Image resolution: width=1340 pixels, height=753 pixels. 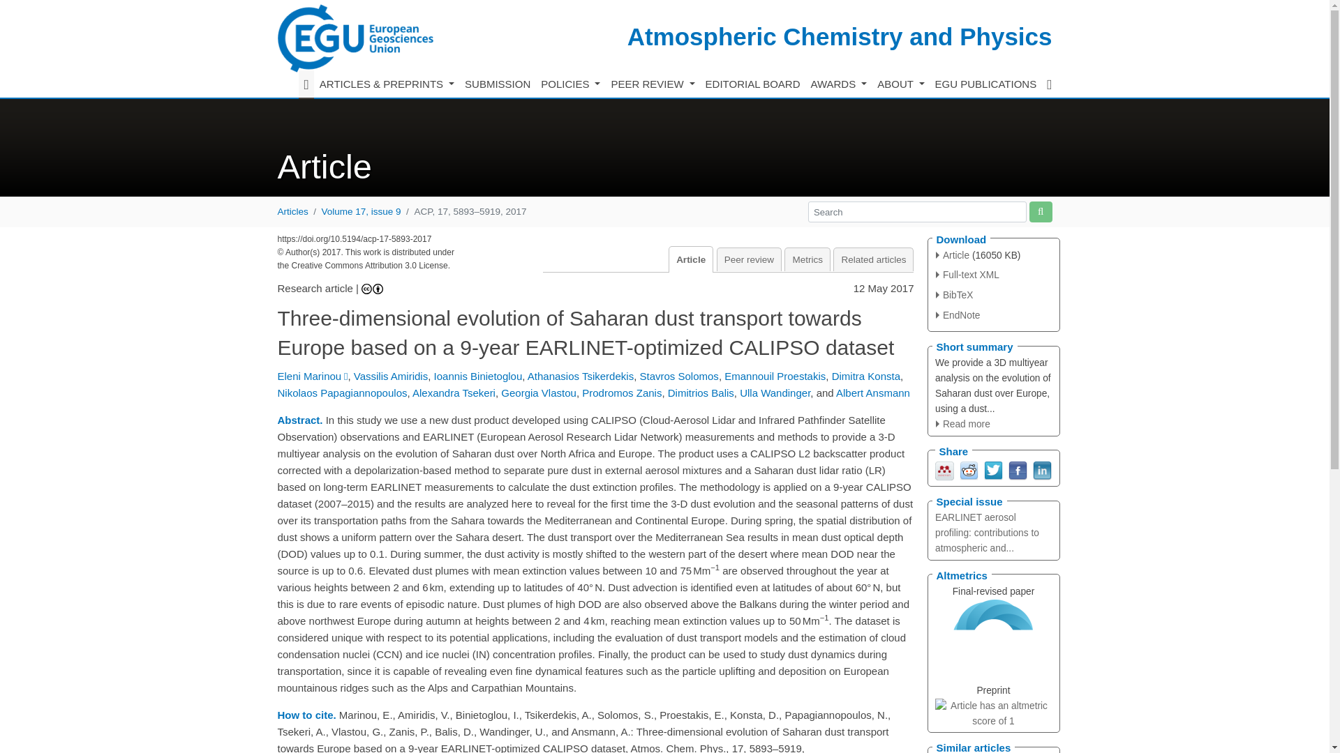 I want to click on SUBMISSION, so click(x=498, y=84).